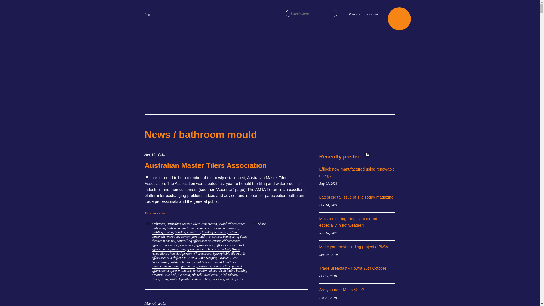 The image size is (544, 306). Describe the element at coordinates (208, 249) in the screenshot. I see `eflorescence in balcony tile bed` at that location.